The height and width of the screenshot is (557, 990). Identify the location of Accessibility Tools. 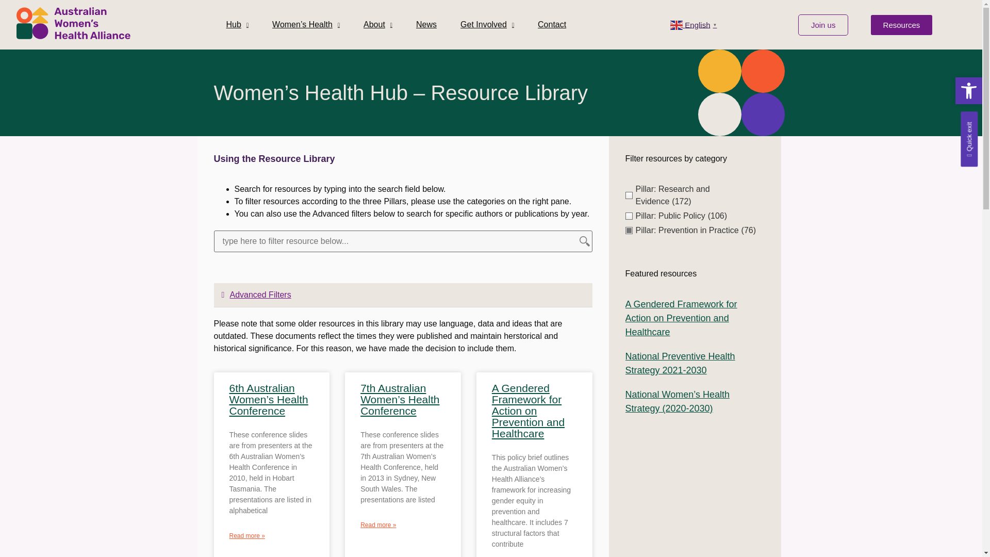
(968, 91).